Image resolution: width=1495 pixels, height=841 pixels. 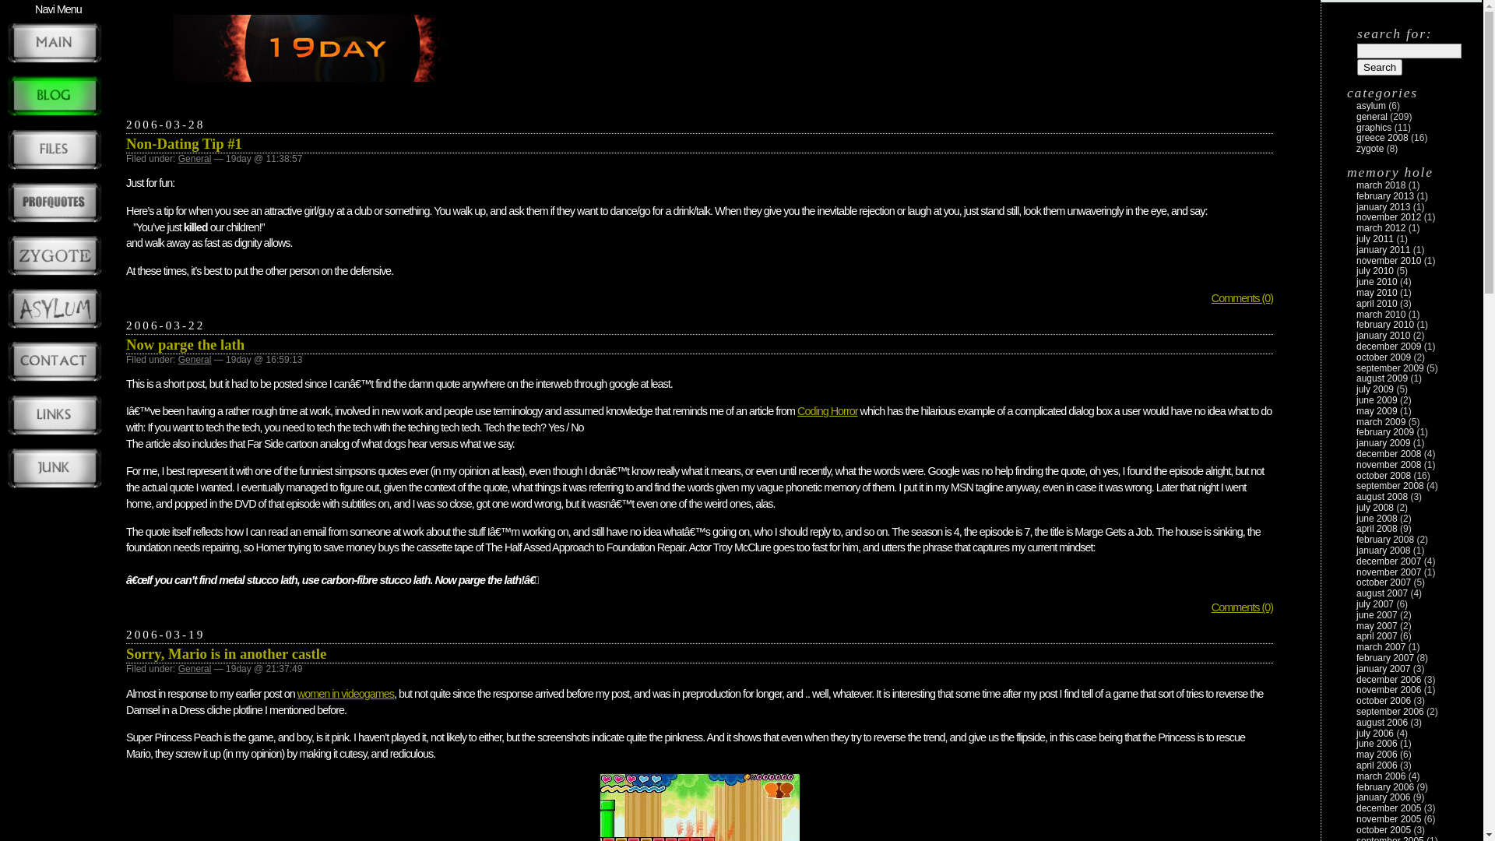 What do you see at coordinates (1375, 604) in the screenshot?
I see `july 2007` at bounding box center [1375, 604].